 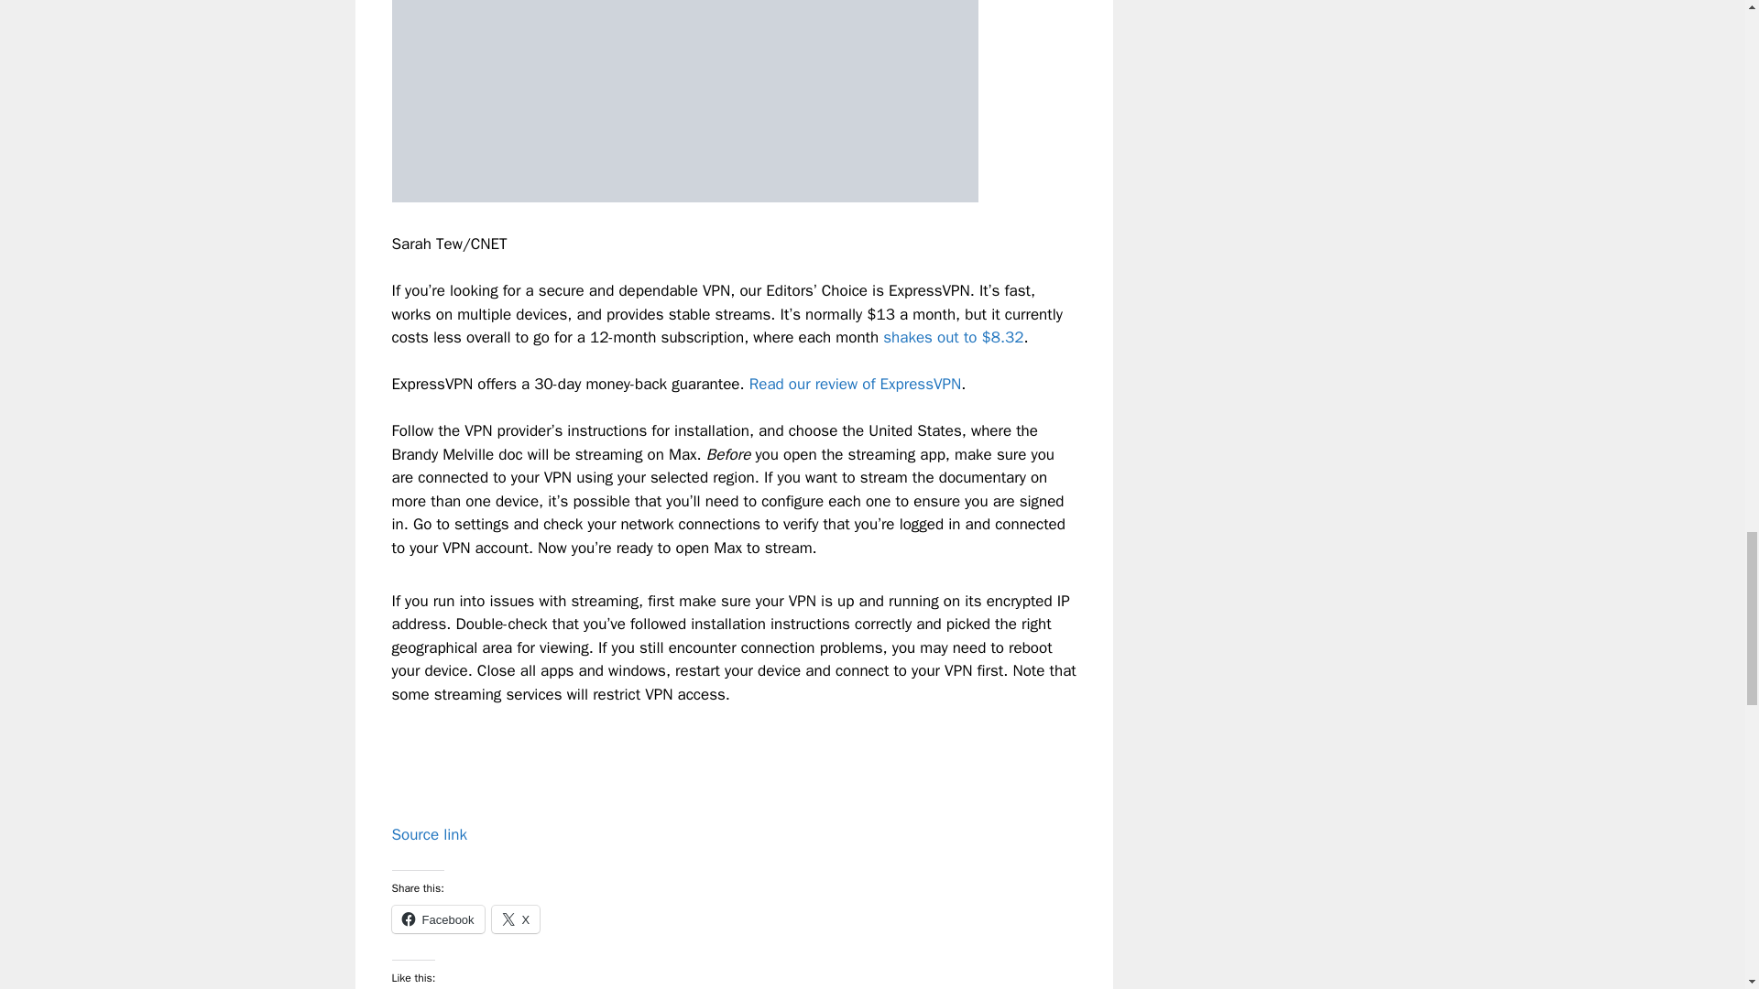 I want to click on Read our review of ExpressVPN, so click(x=856, y=384).